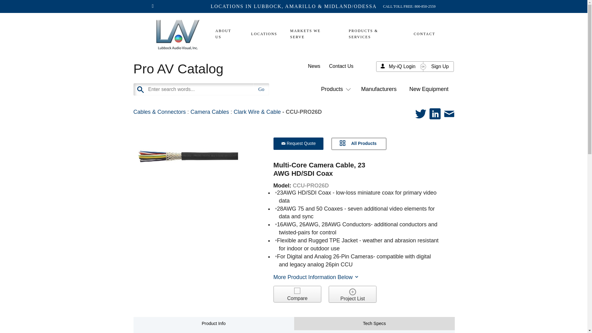 This screenshot has width=592, height=333. What do you see at coordinates (313, 34) in the screenshot?
I see `MARKETS WE SERVE` at bounding box center [313, 34].